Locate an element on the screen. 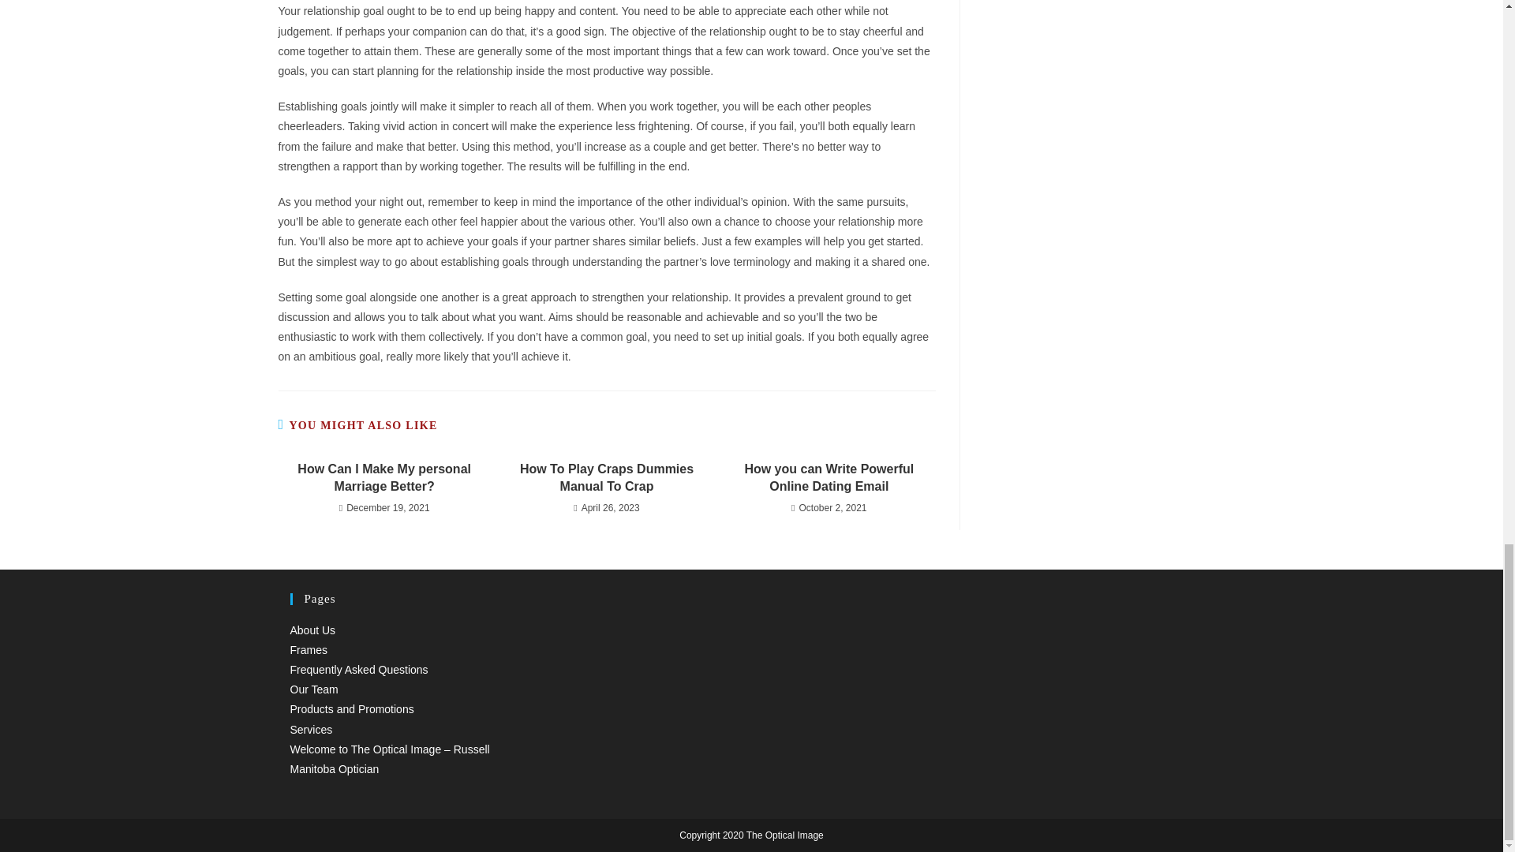 This screenshot has height=852, width=1515. How you can Write Powerful Online Dating Email is located at coordinates (829, 478).